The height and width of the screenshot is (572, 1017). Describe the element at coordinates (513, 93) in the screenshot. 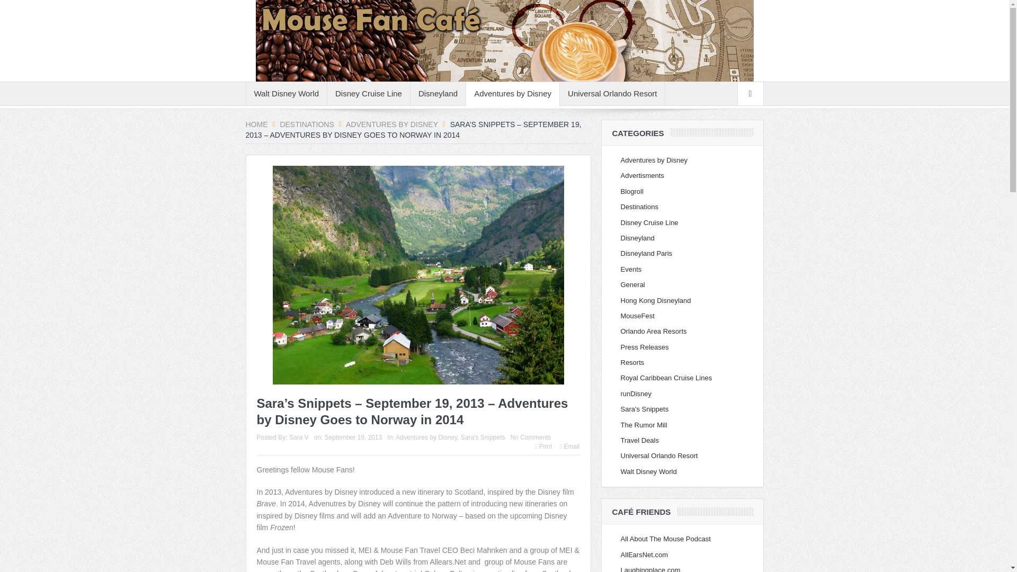

I see `Adventures by Disney` at that location.